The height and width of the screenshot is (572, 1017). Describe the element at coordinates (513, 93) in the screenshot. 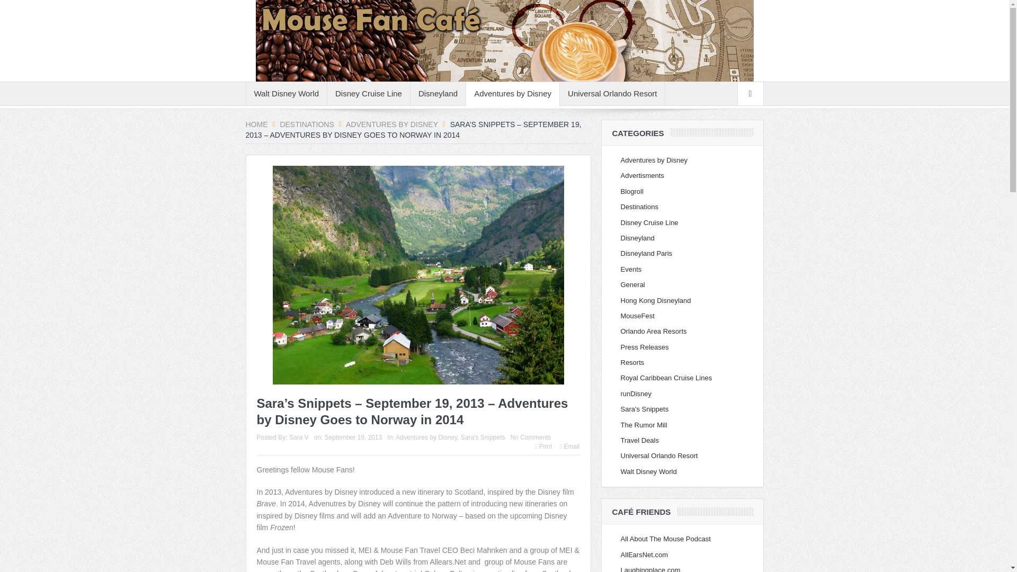

I see `Adventures by Disney` at that location.